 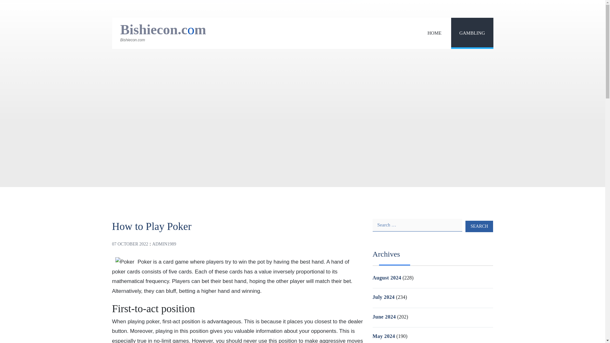 What do you see at coordinates (164, 244) in the screenshot?
I see `ADMIN1989` at bounding box center [164, 244].